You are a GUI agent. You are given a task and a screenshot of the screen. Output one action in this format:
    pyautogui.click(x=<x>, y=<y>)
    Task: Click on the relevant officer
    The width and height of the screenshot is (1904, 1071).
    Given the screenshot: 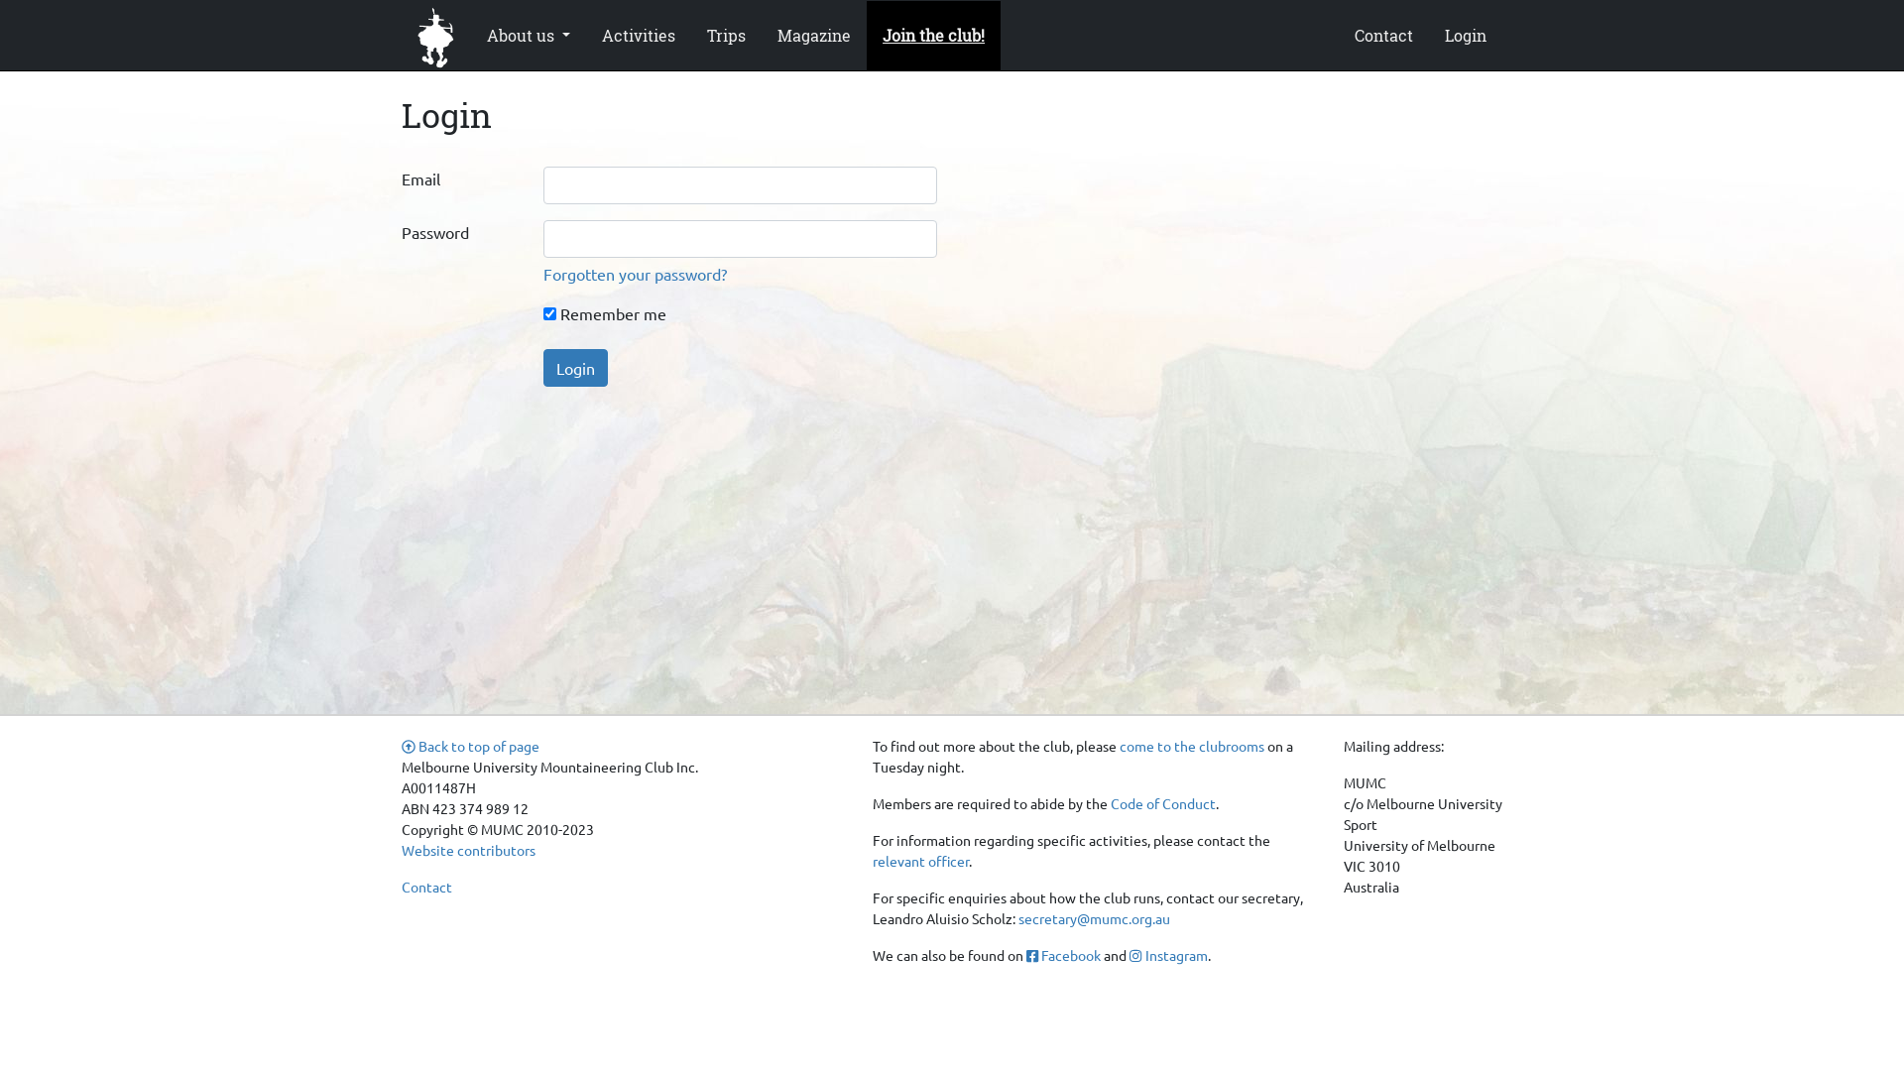 What is the action you would take?
    pyautogui.click(x=920, y=861)
    